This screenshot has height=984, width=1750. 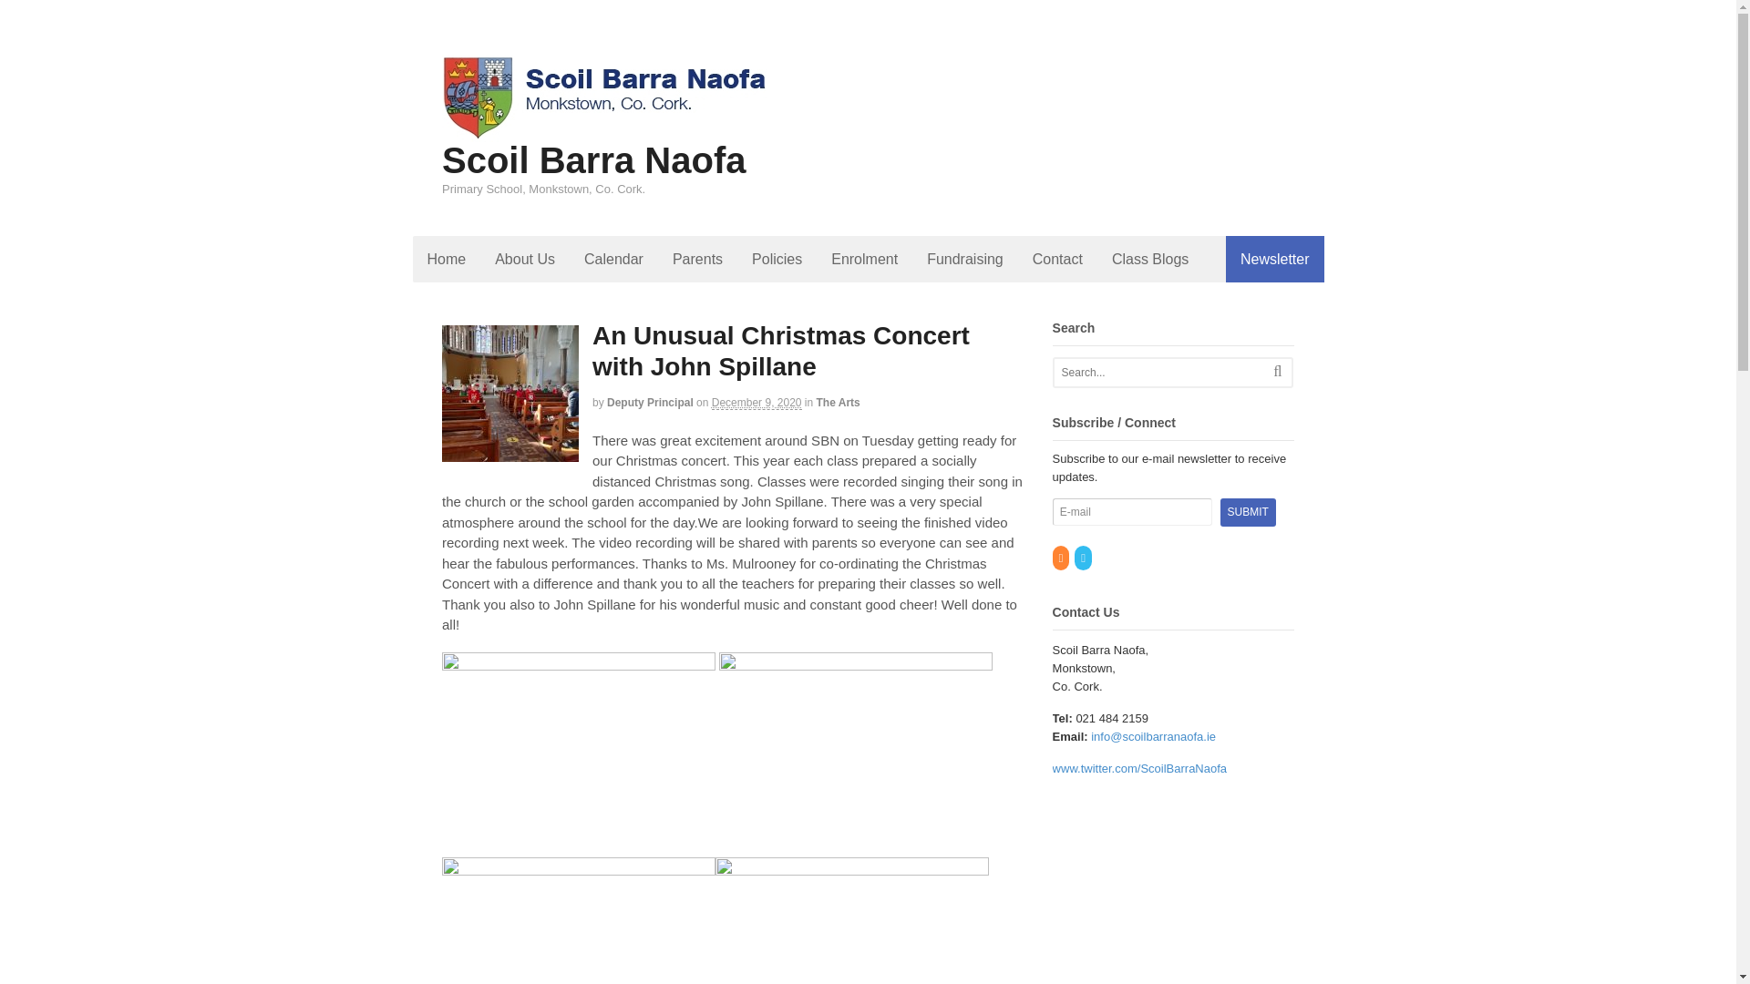 I want to click on Posts by Deputy Principal, so click(x=650, y=403).